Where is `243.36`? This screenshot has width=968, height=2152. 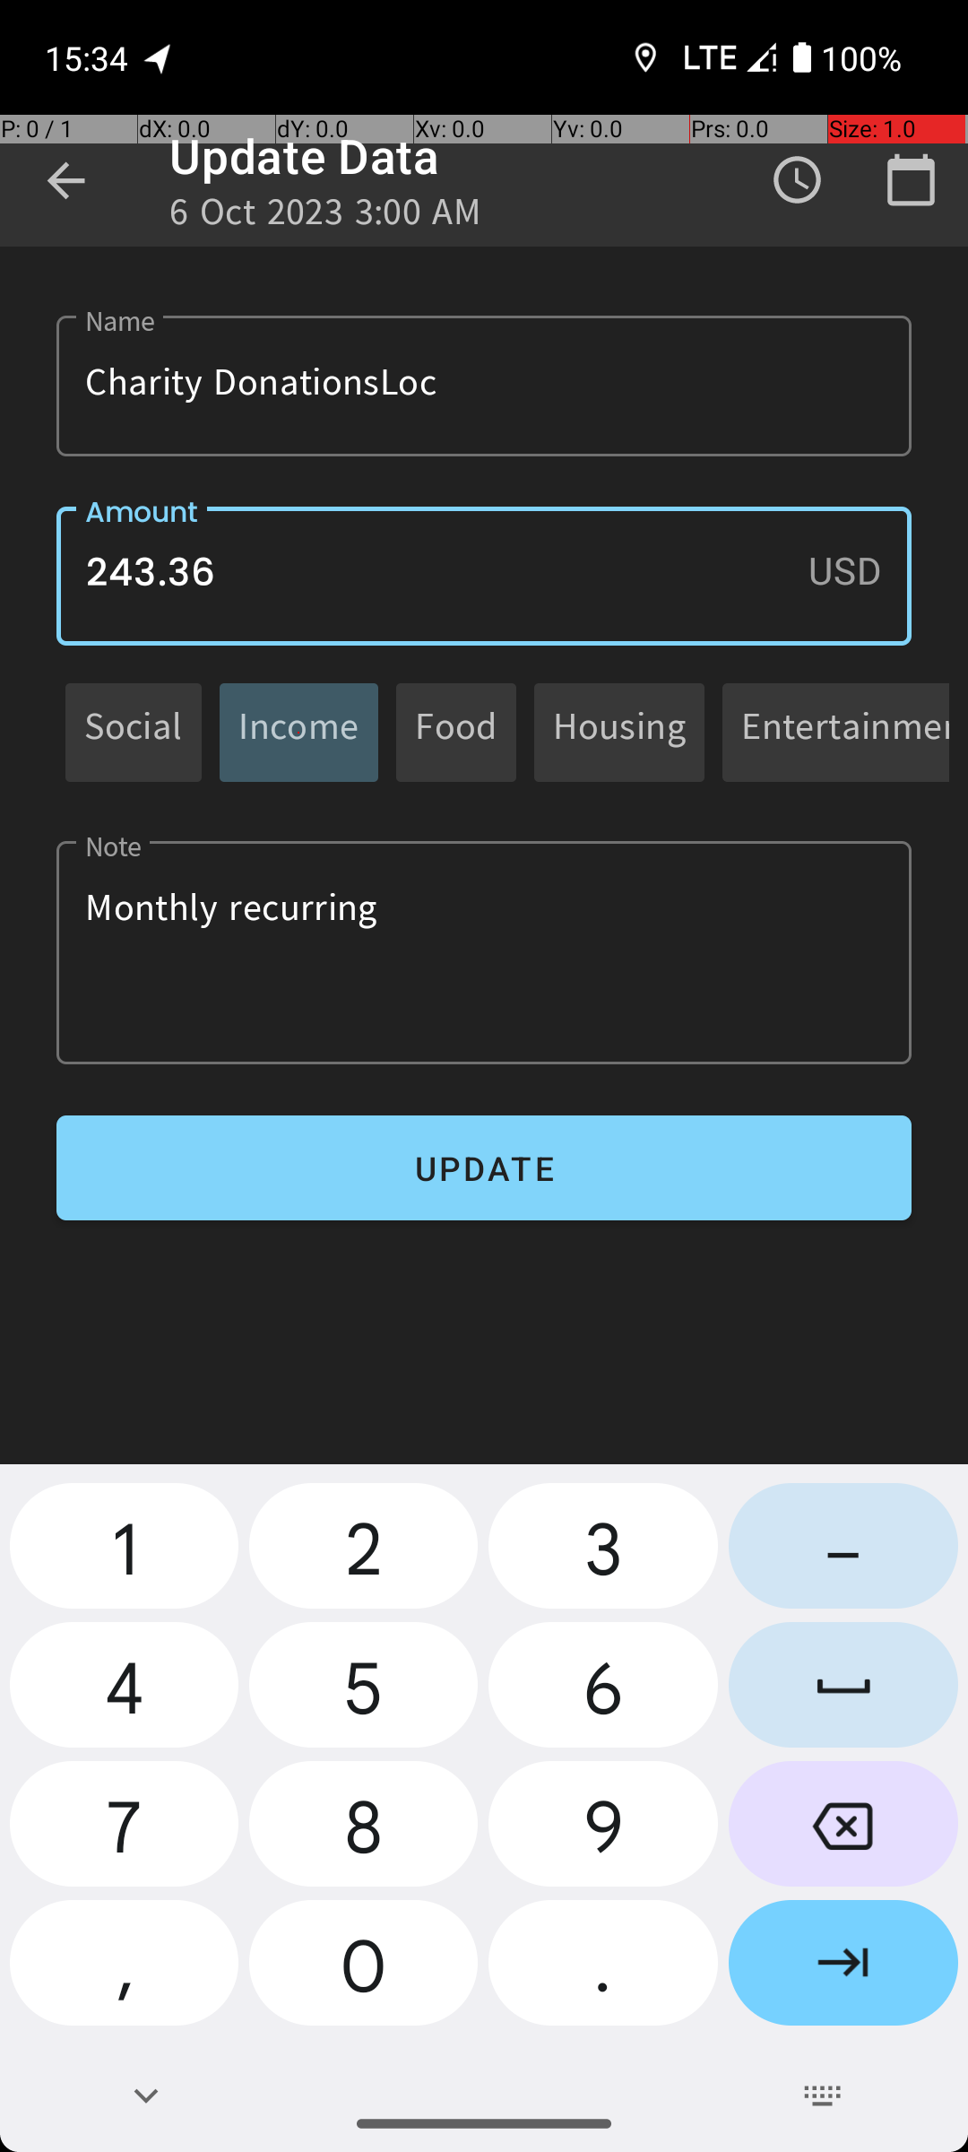 243.36 is located at coordinates (484, 576).